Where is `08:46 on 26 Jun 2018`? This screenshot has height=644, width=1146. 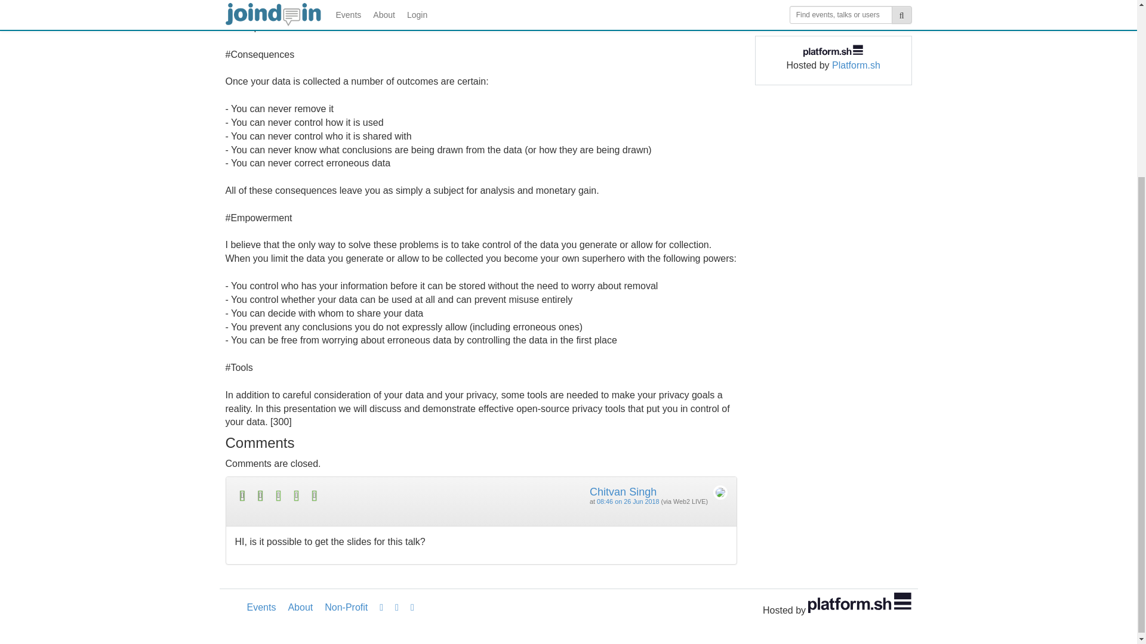
08:46 on 26 Jun 2018 is located at coordinates (628, 501).